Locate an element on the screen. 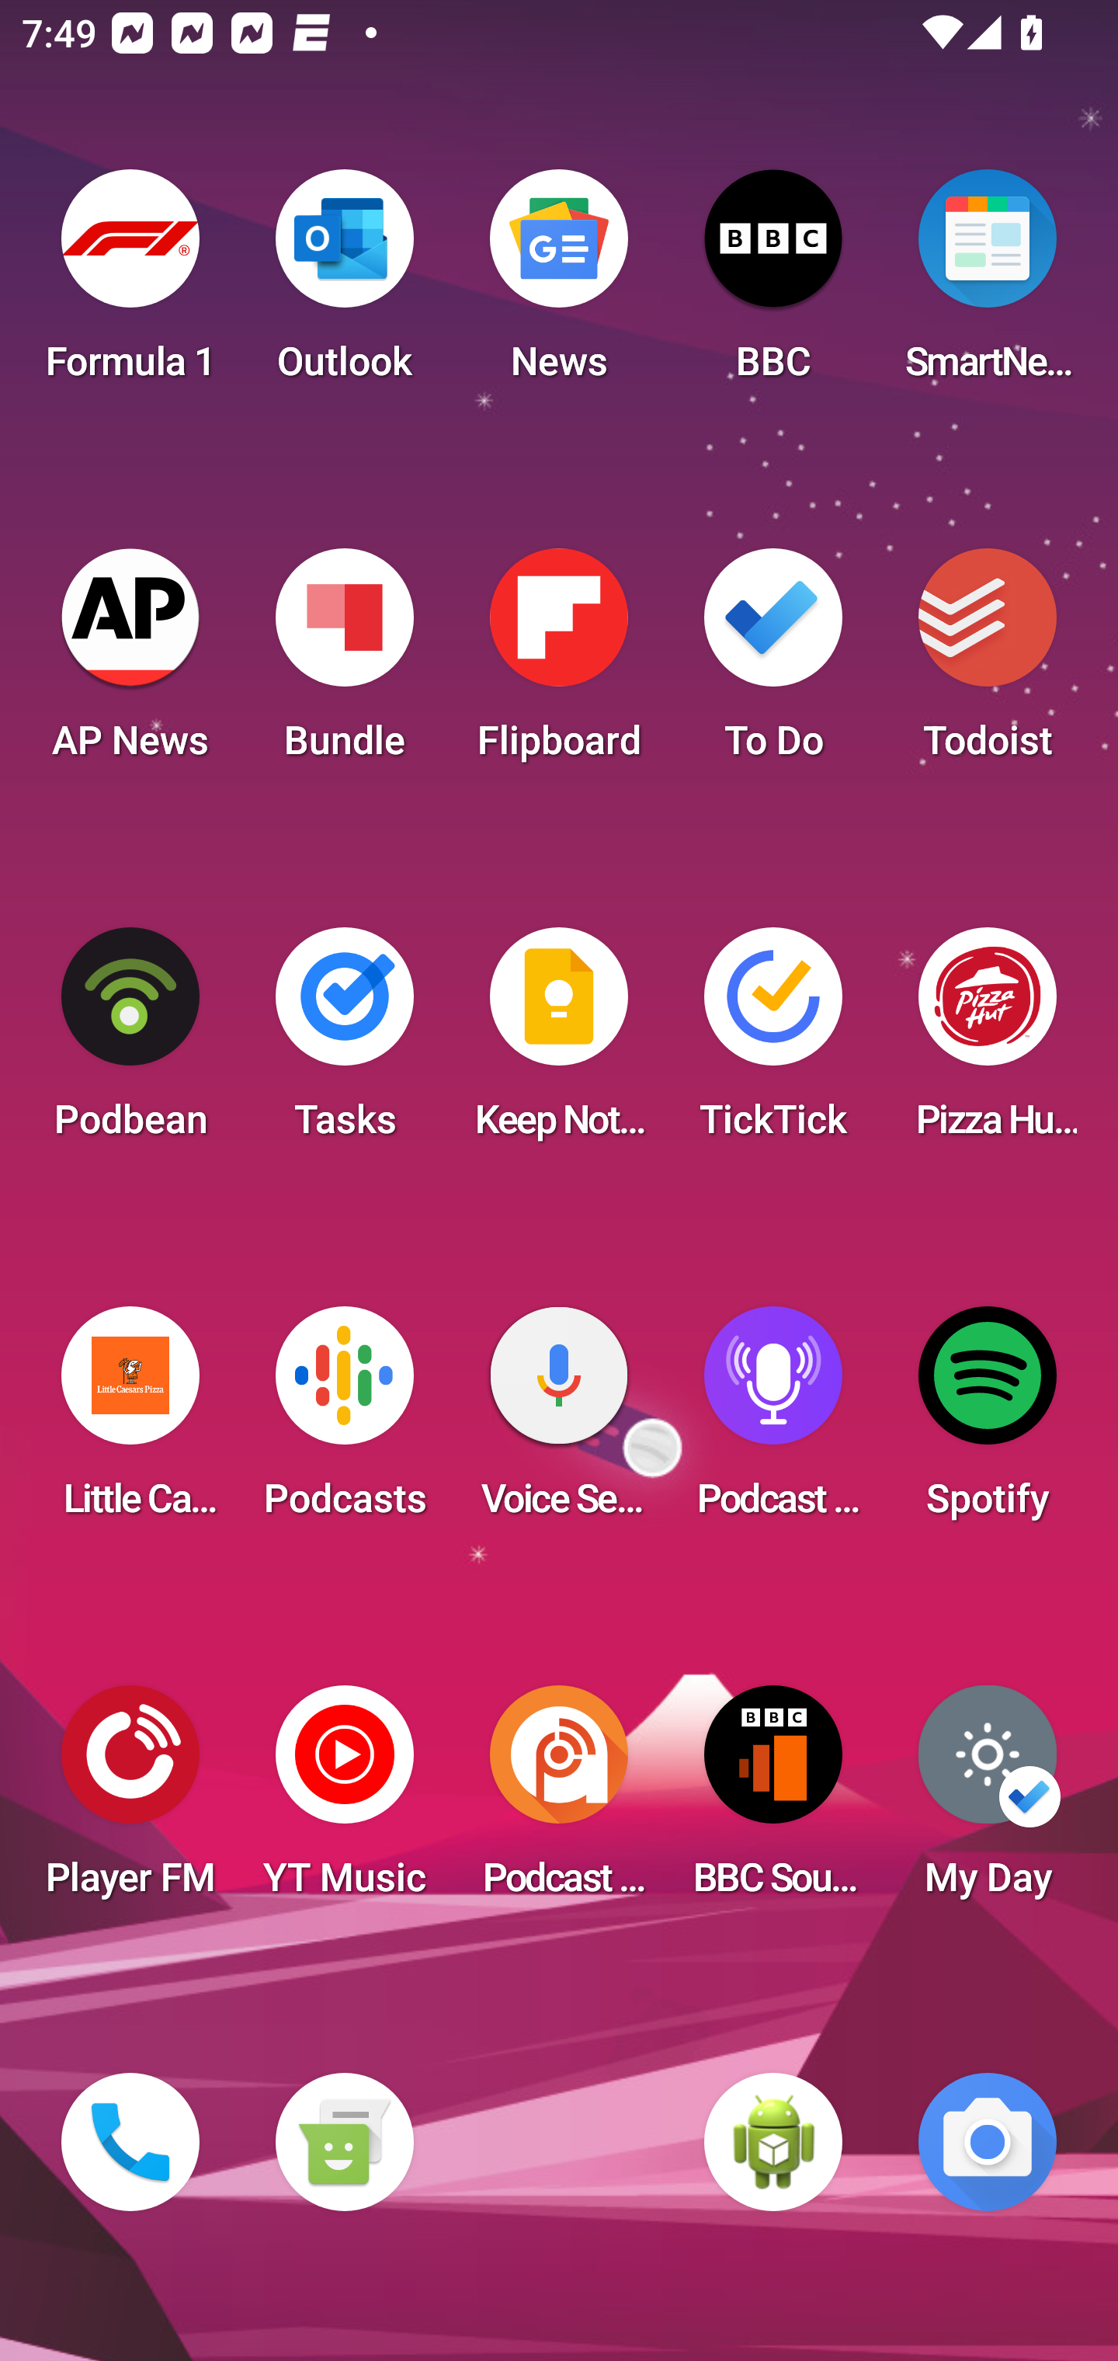 This screenshot has width=1118, height=2361. To Do is located at coordinates (773, 663).